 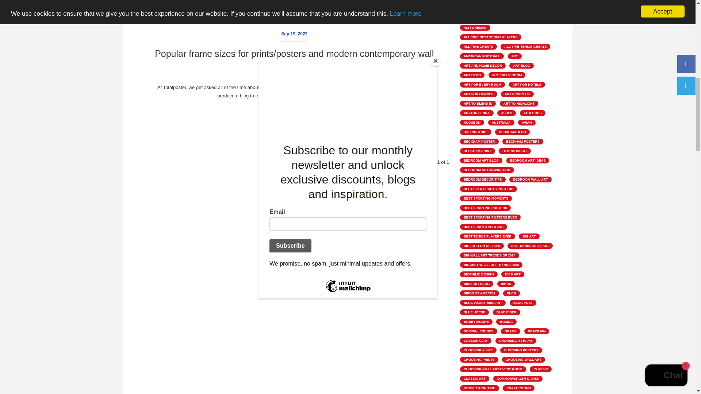 I want to click on Narrow search to articles also having tag art prints uk, so click(x=284, y=18).